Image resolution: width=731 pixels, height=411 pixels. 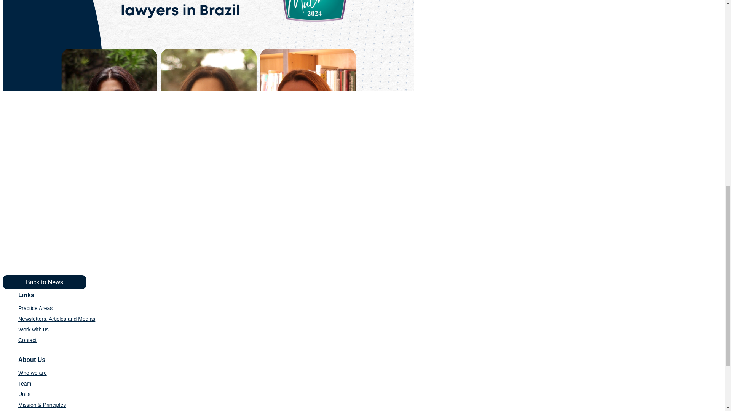 What do you see at coordinates (56, 319) in the screenshot?
I see `Newsletters, Articles and Medias` at bounding box center [56, 319].